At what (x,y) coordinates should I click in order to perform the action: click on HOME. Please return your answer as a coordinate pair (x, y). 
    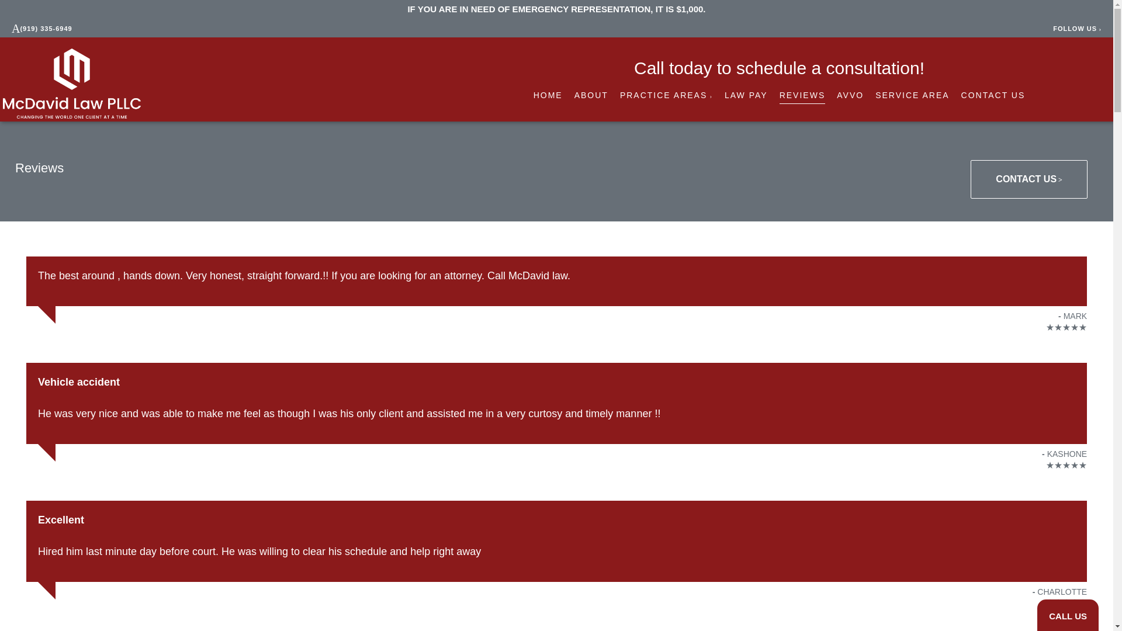
    Looking at the image, I should click on (548, 96).